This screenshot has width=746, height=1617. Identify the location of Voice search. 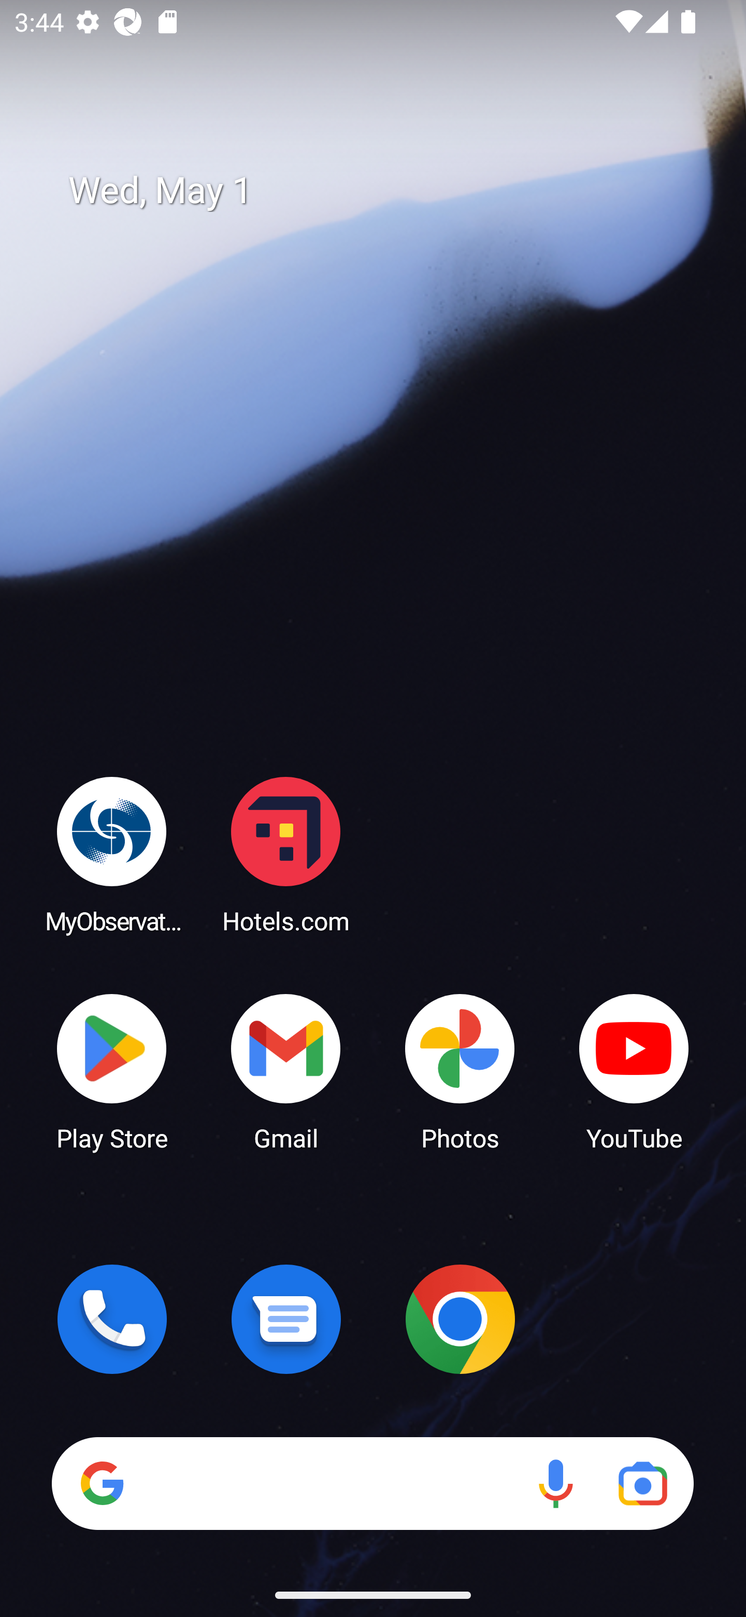
(555, 1483).